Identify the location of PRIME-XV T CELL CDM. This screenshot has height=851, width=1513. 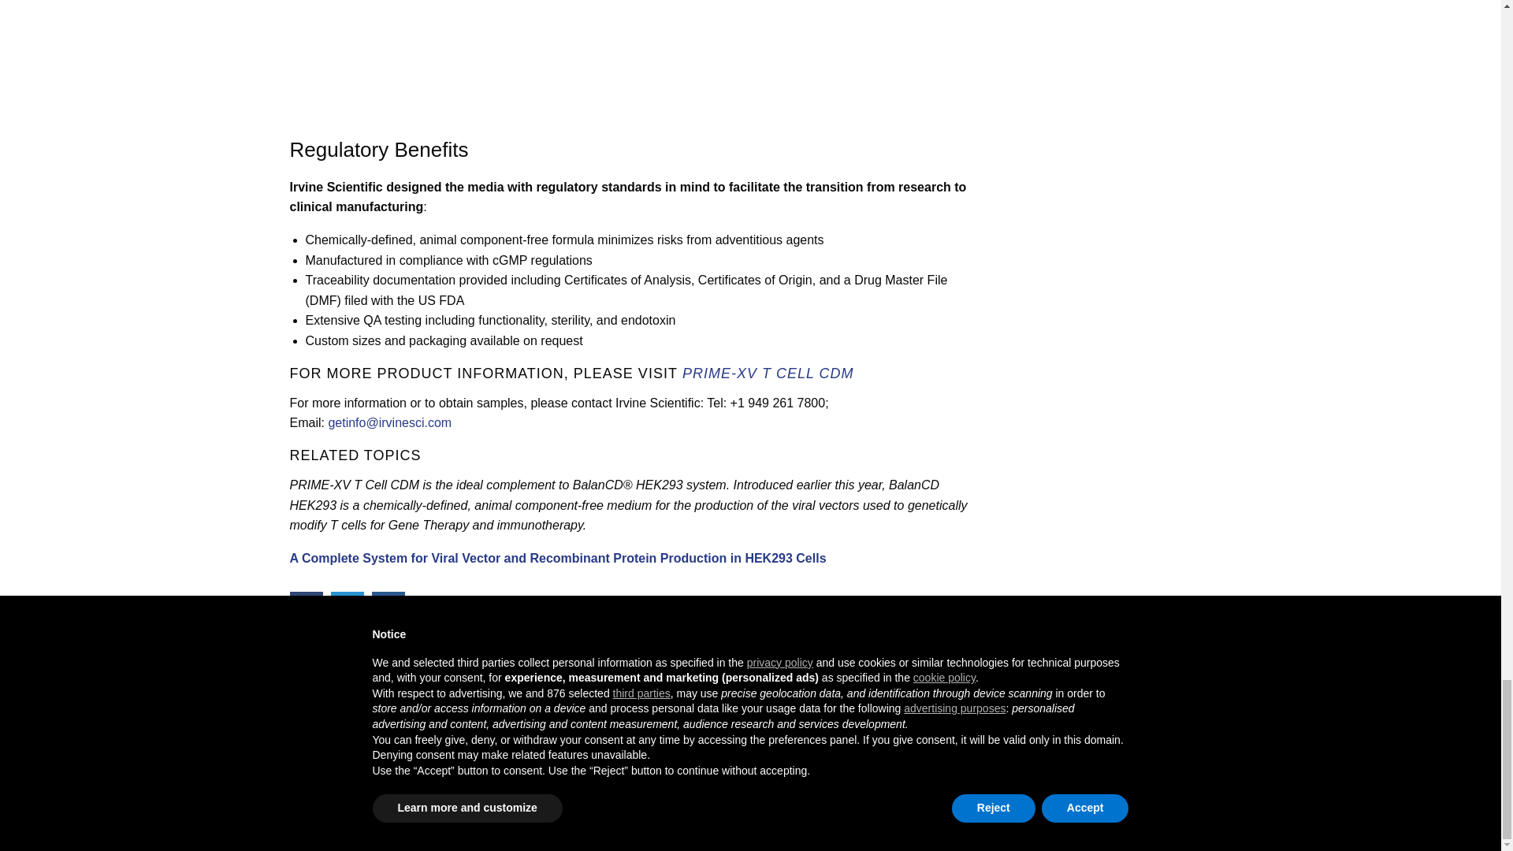
(768, 373).